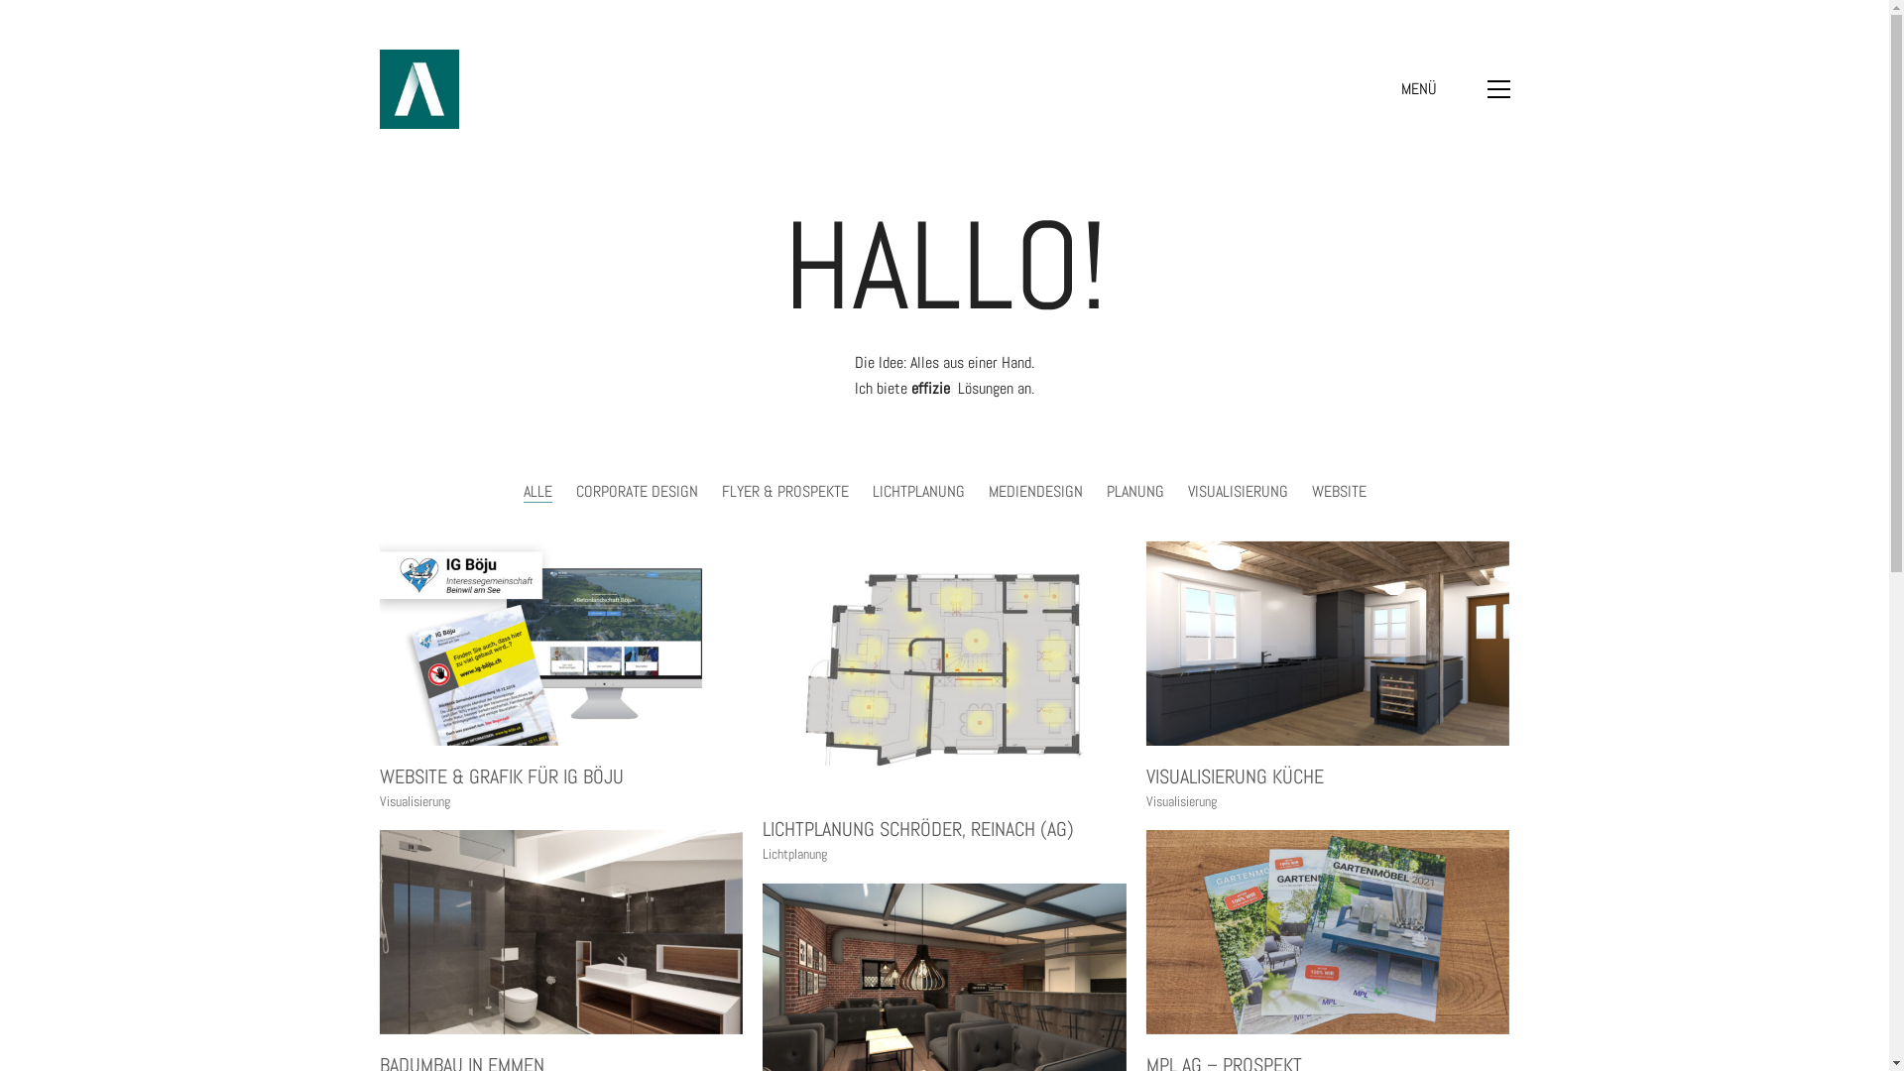 The height and width of the screenshot is (1071, 1904). Describe the element at coordinates (918, 490) in the screenshot. I see `LICHTPLANUNG` at that location.